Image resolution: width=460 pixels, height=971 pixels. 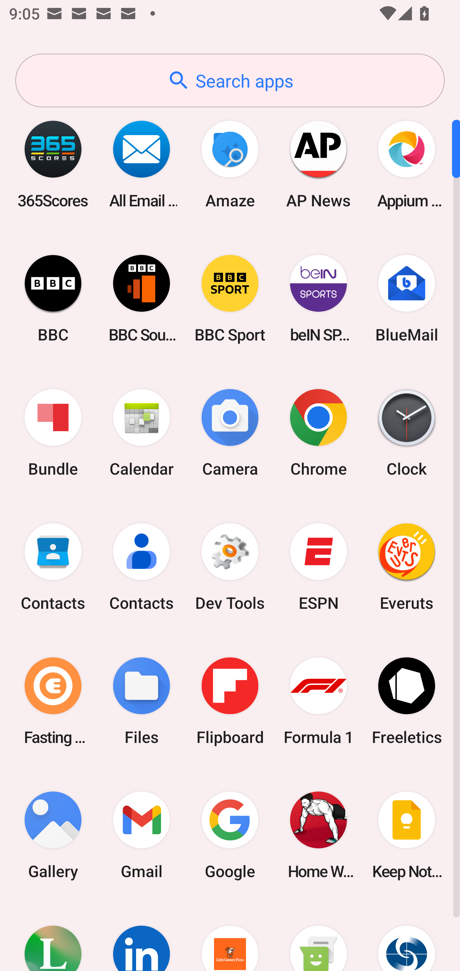 I want to click on Flipboard, so click(x=230, y=701).